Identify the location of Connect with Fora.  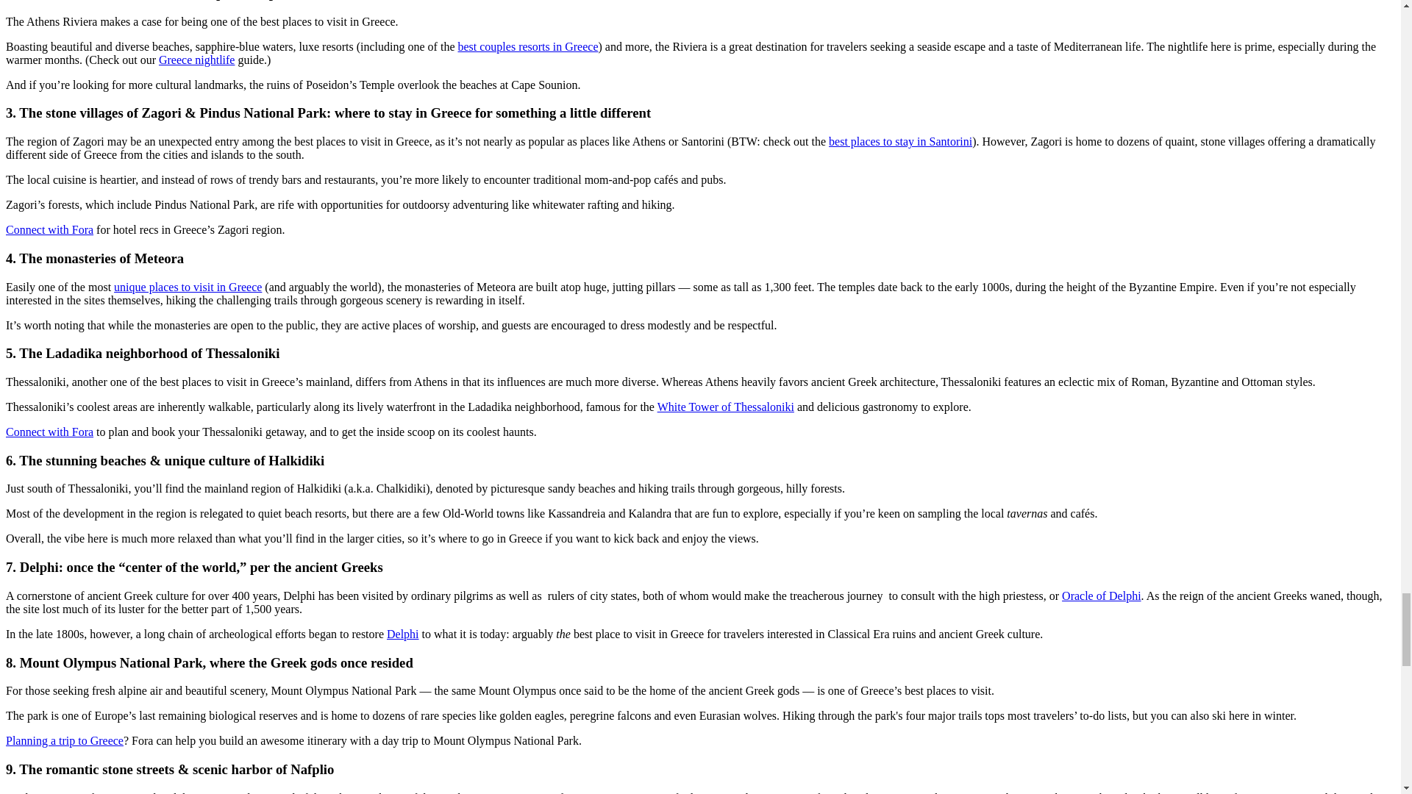
(49, 229).